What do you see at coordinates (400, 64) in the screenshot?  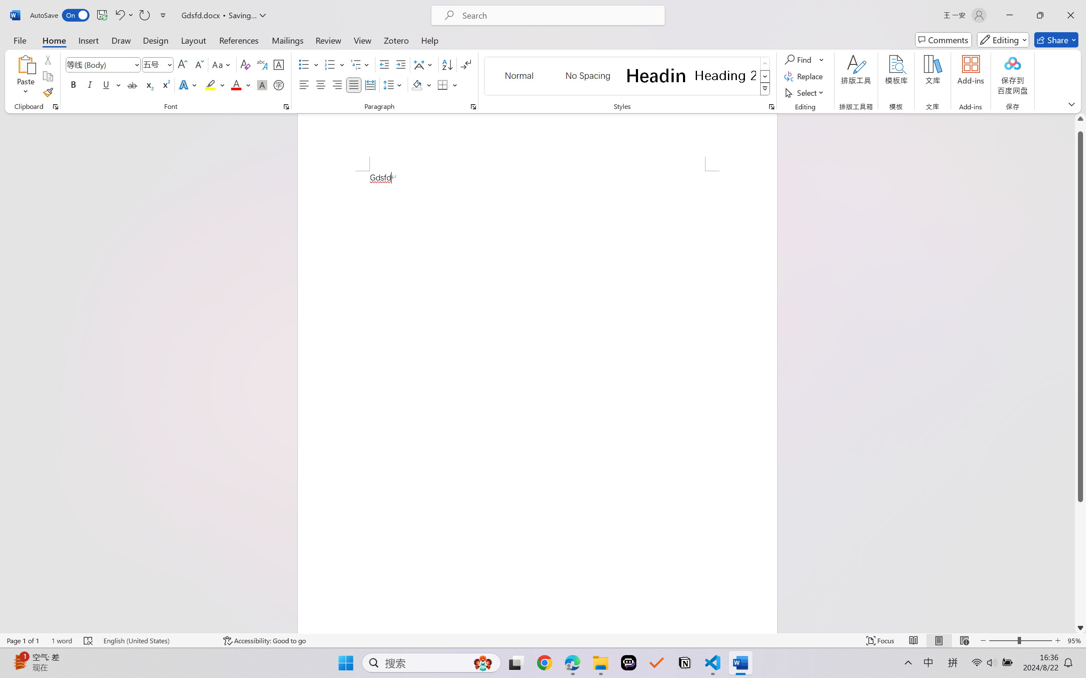 I see `Increase Indent` at bounding box center [400, 64].